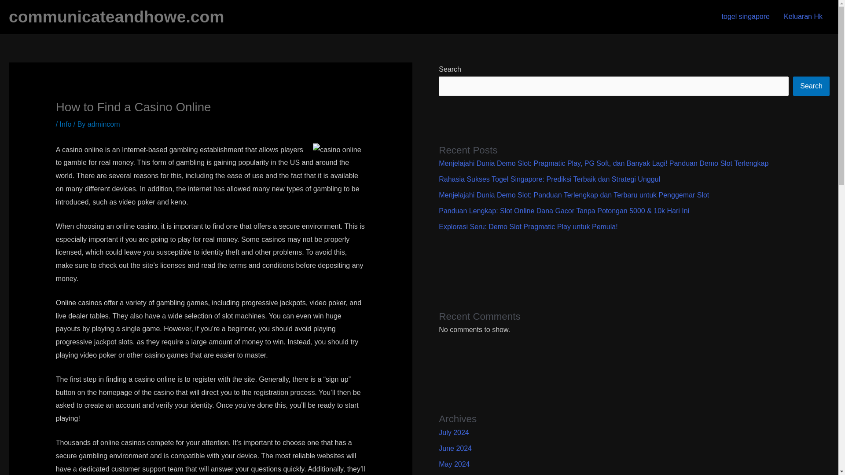  I want to click on communicateandhowe.com, so click(116, 17).